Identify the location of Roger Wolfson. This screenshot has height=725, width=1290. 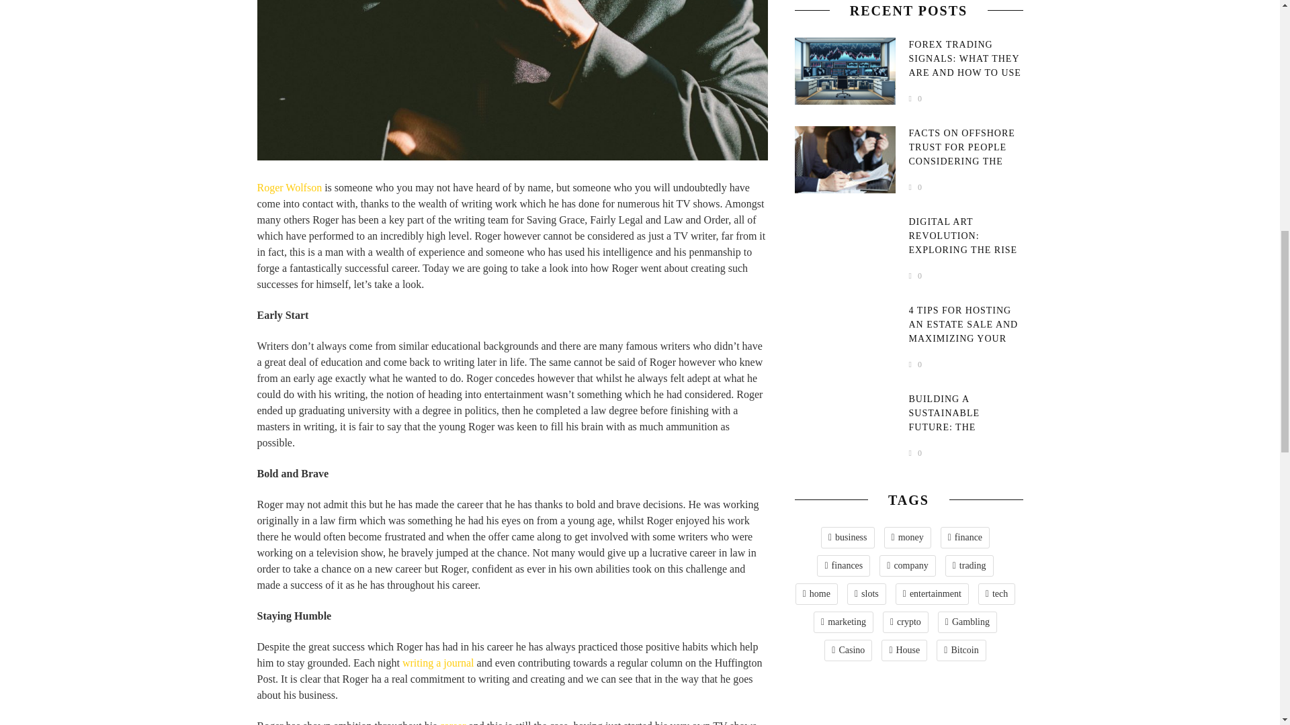
(289, 188).